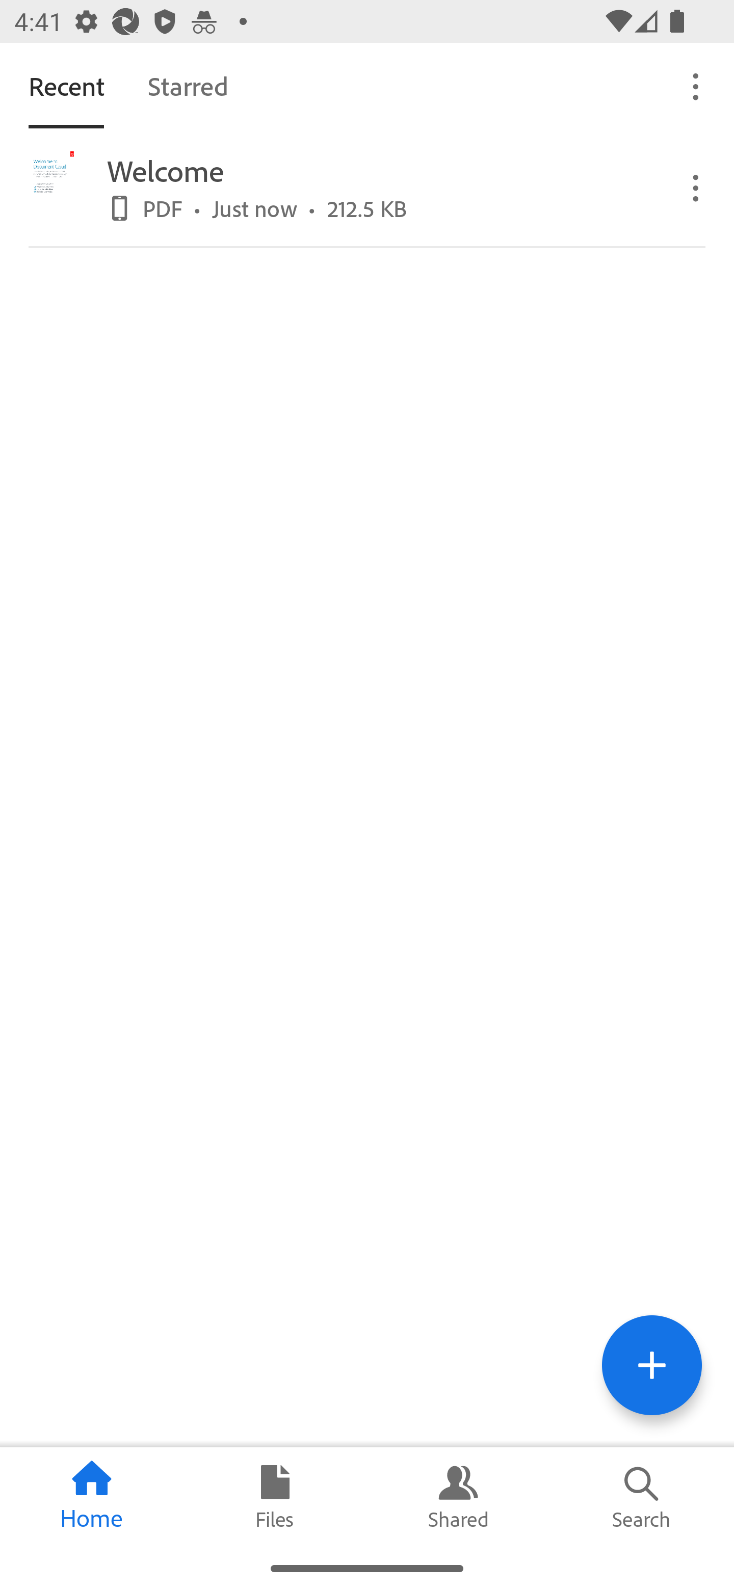 The image size is (734, 1590). What do you see at coordinates (696, 187) in the screenshot?
I see `Overflow` at bounding box center [696, 187].